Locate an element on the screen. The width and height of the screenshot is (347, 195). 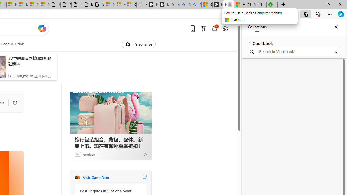
Enter Immersive Reader (F9) is located at coordinates (269, 14).